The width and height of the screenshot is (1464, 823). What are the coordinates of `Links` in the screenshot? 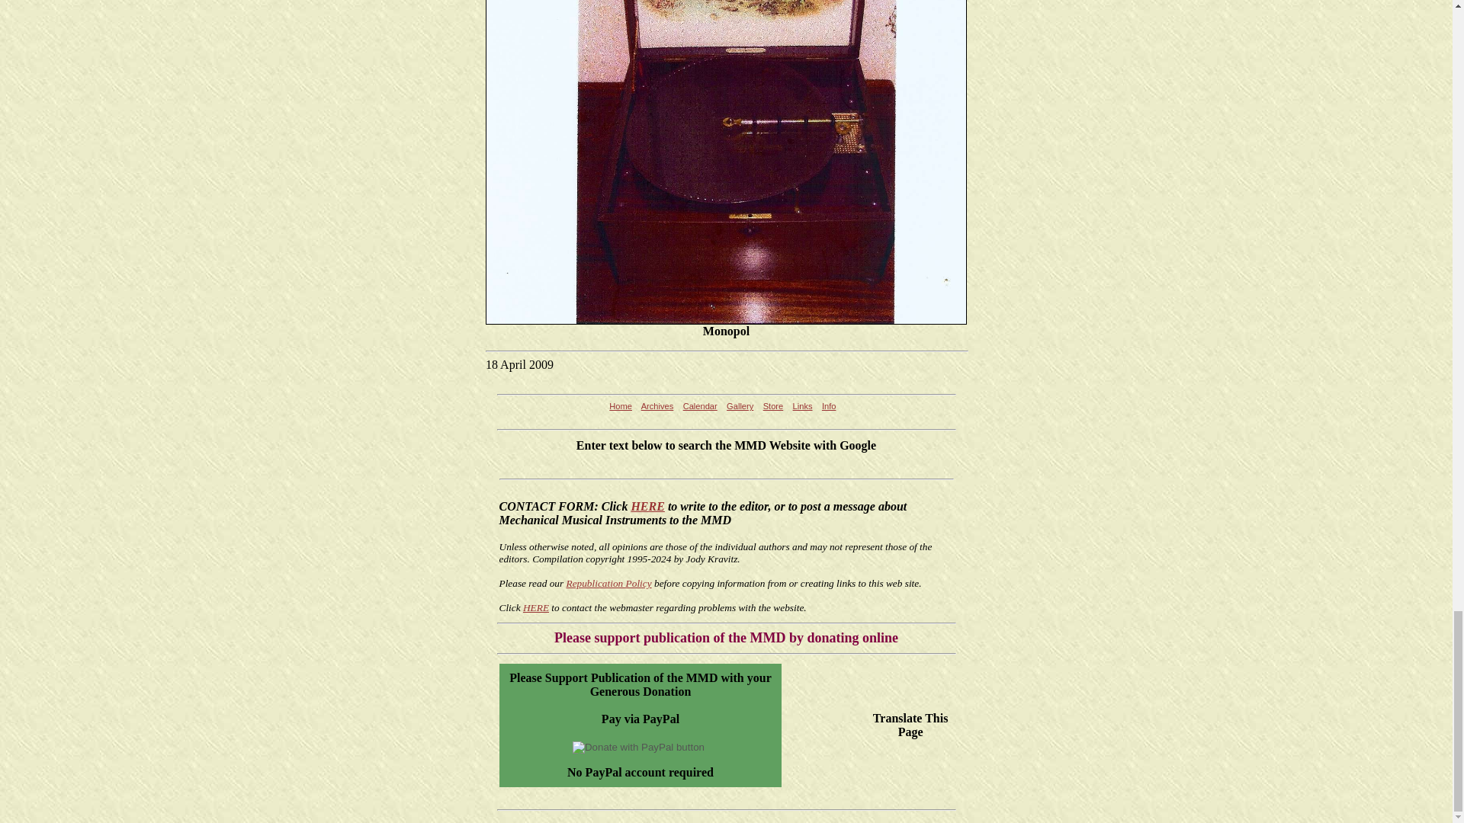 It's located at (802, 405).